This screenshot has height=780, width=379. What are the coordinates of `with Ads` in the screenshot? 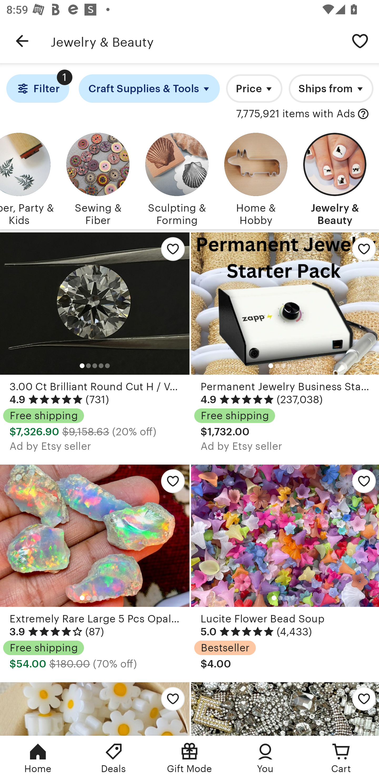 It's located at (363, 114).